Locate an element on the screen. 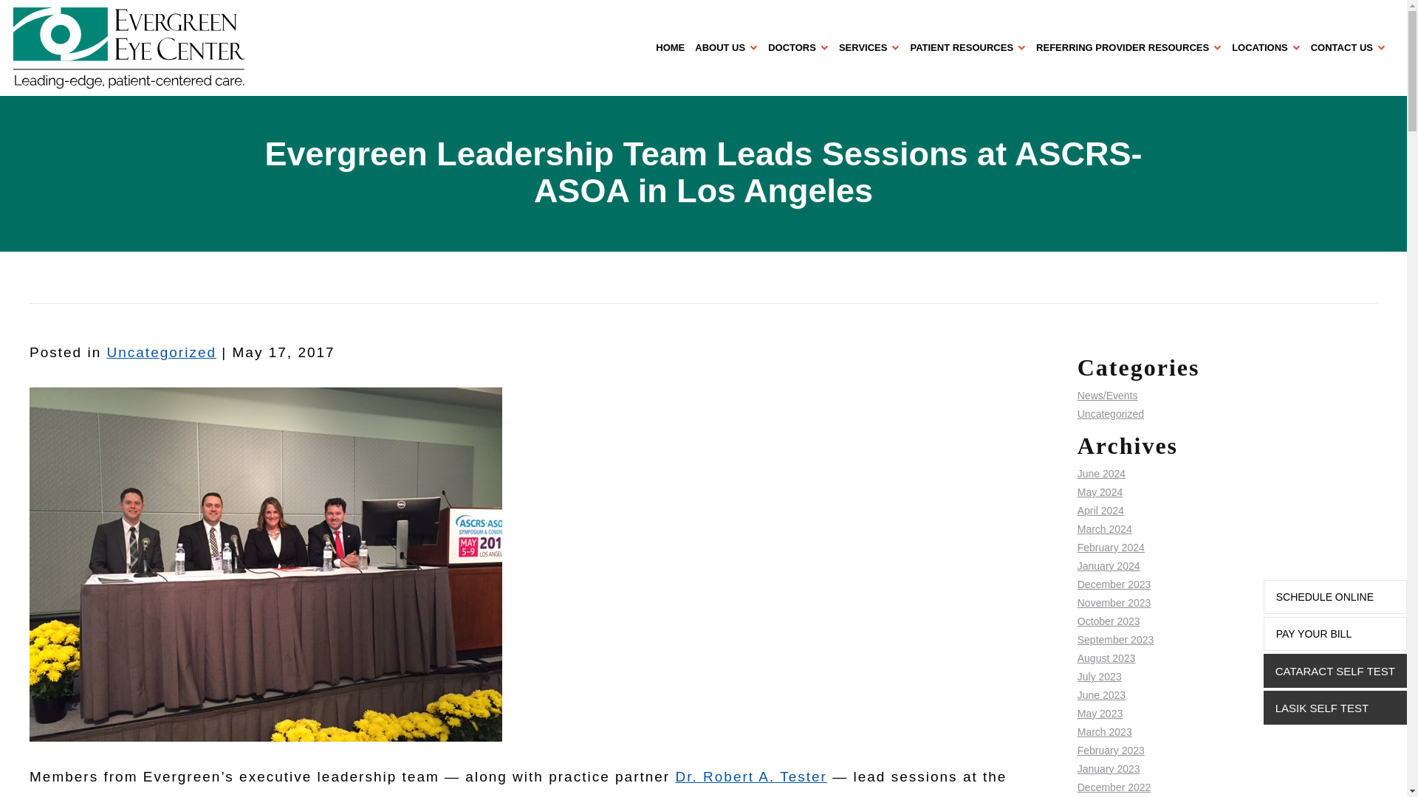 This screenshot has width=1418, height=797. Evergreen Eye Center - Home Page is located at coordinates (333, 47).